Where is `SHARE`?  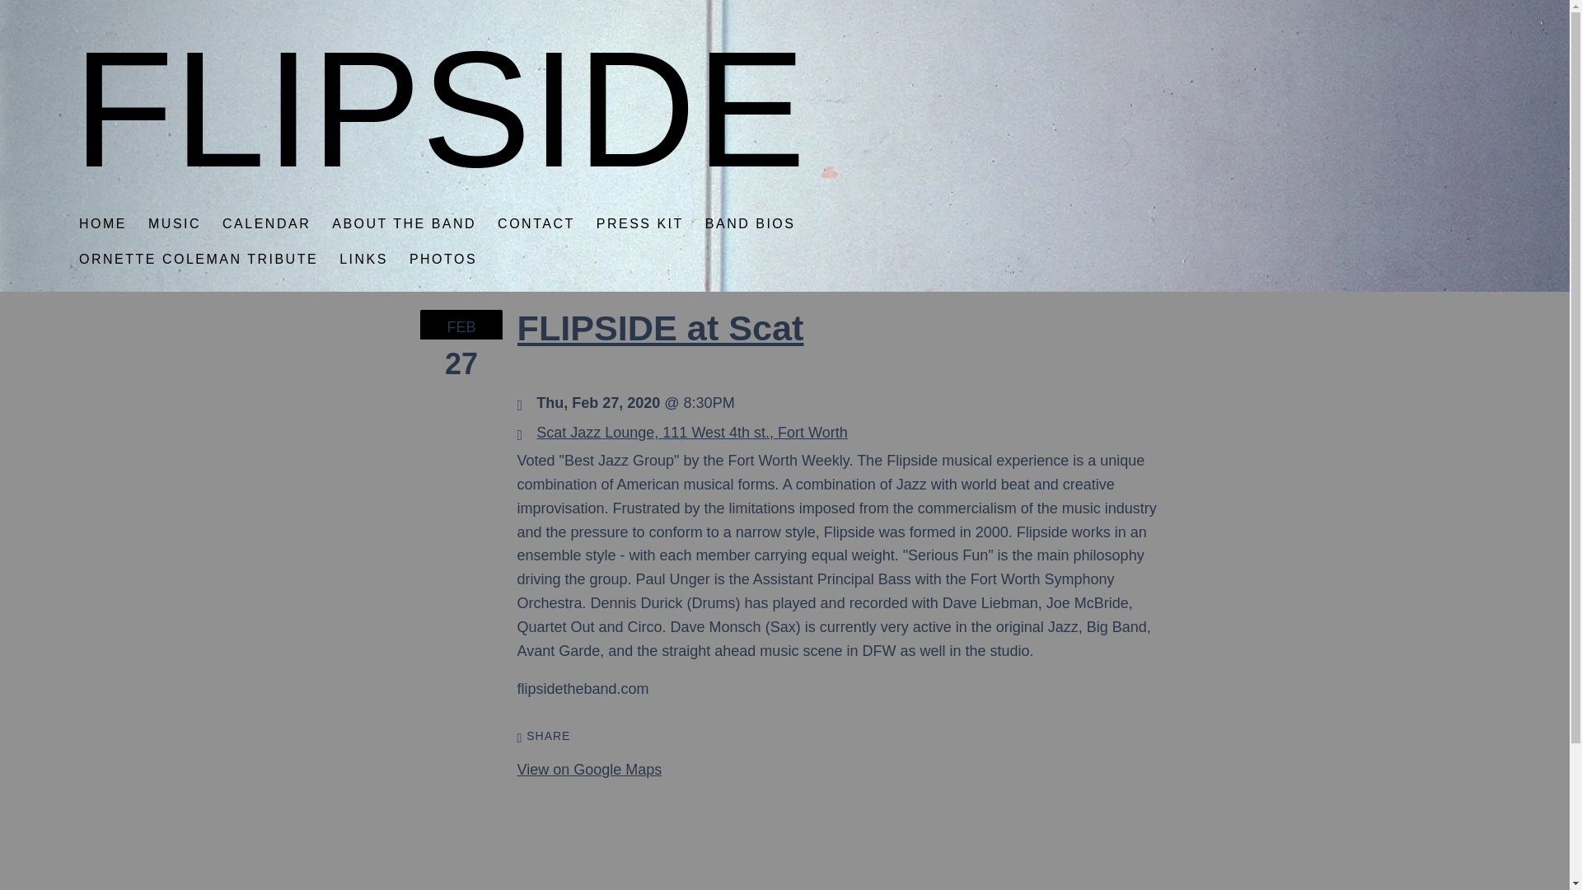 SHARE is located at coordinates (544, 736).